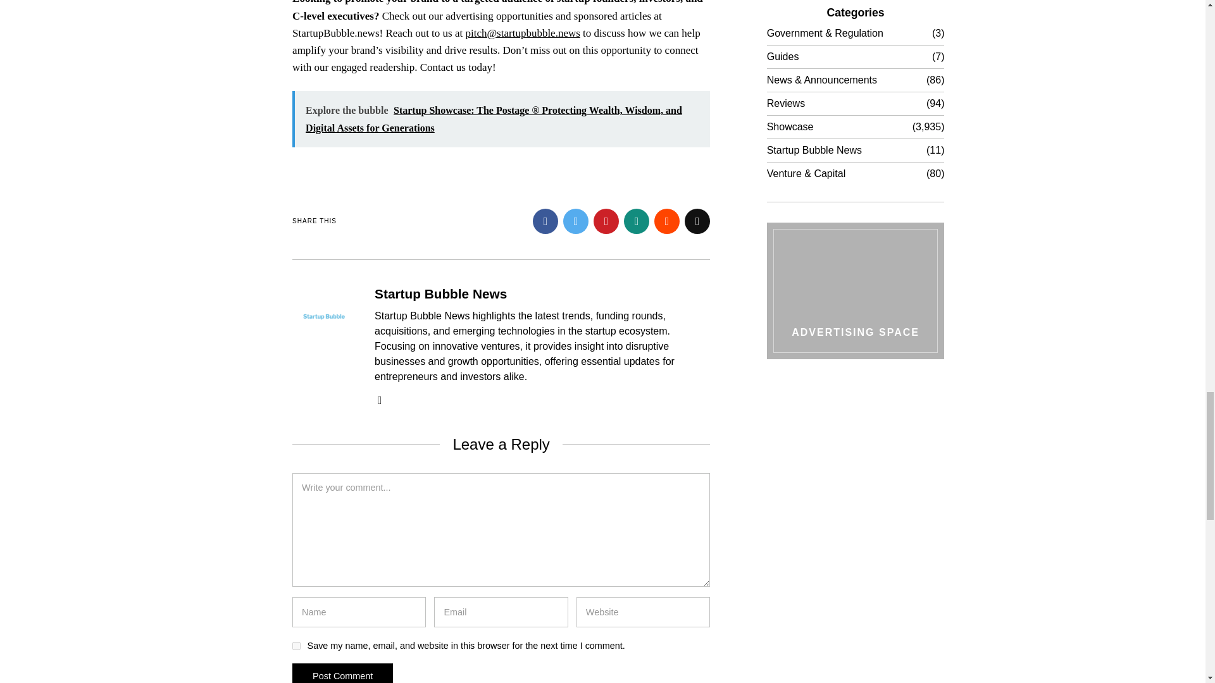  Describe the element at coordinates (576, 221) in the screenshot. I see `Twitter` at that location.